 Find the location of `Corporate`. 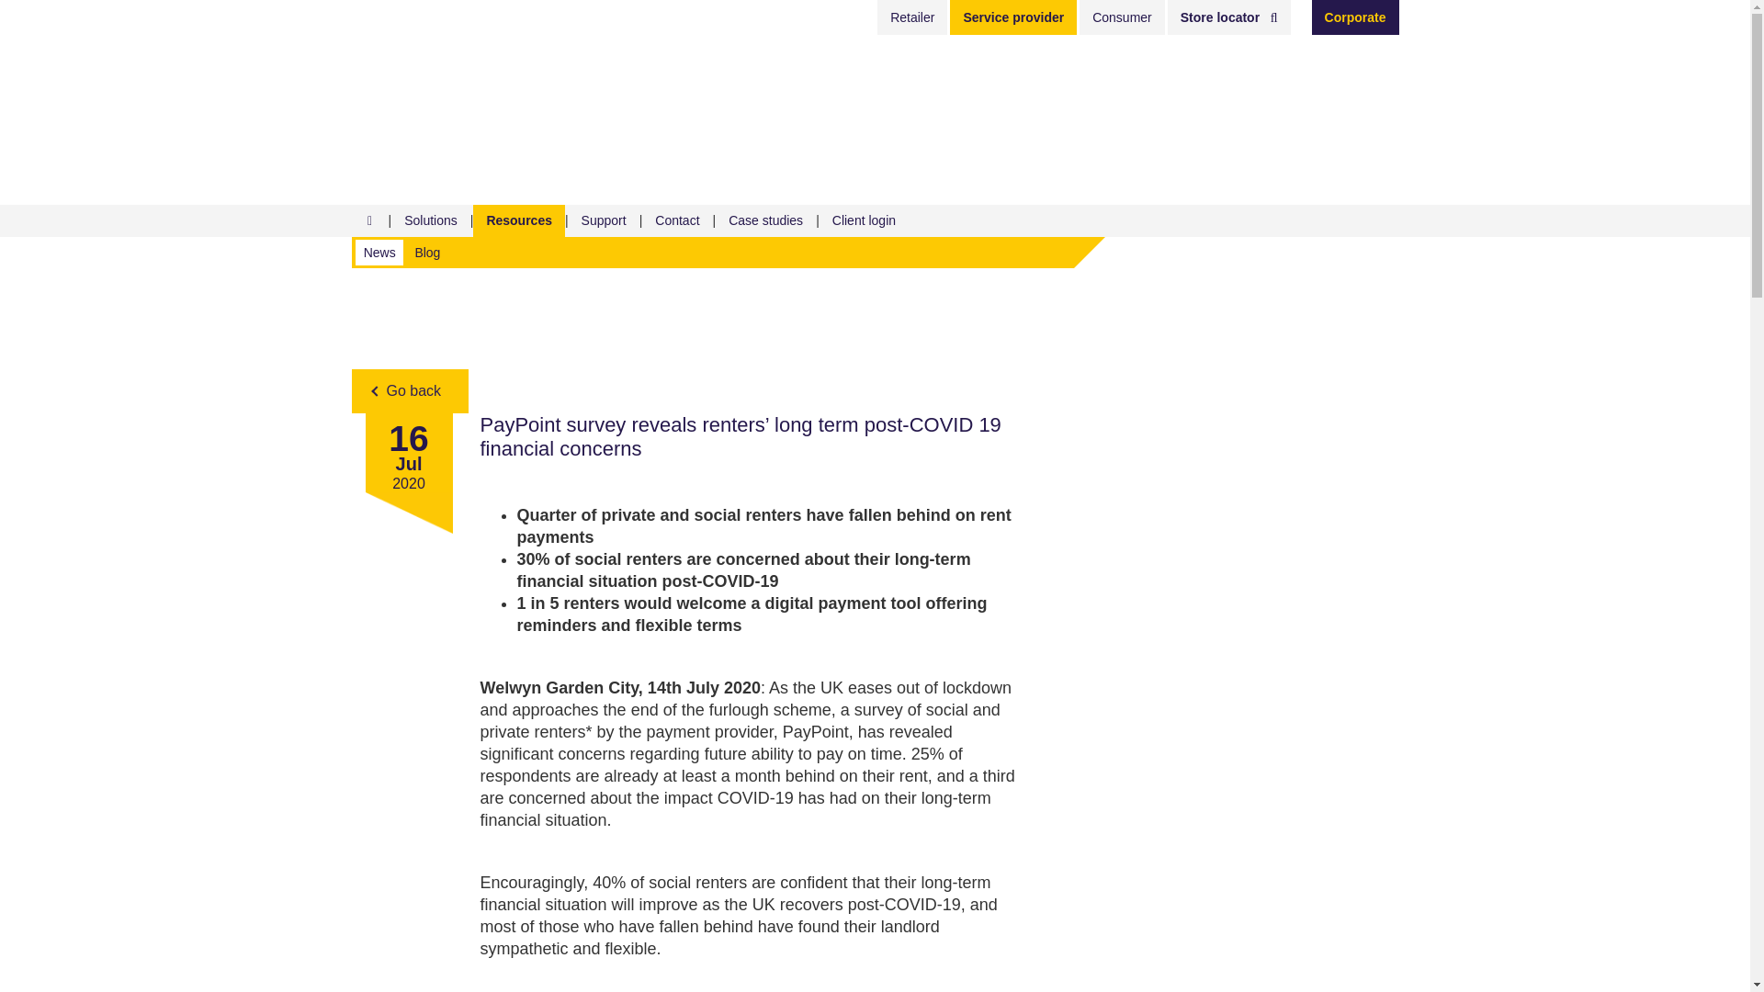

Corporate is located at coordinates (1355, 17).